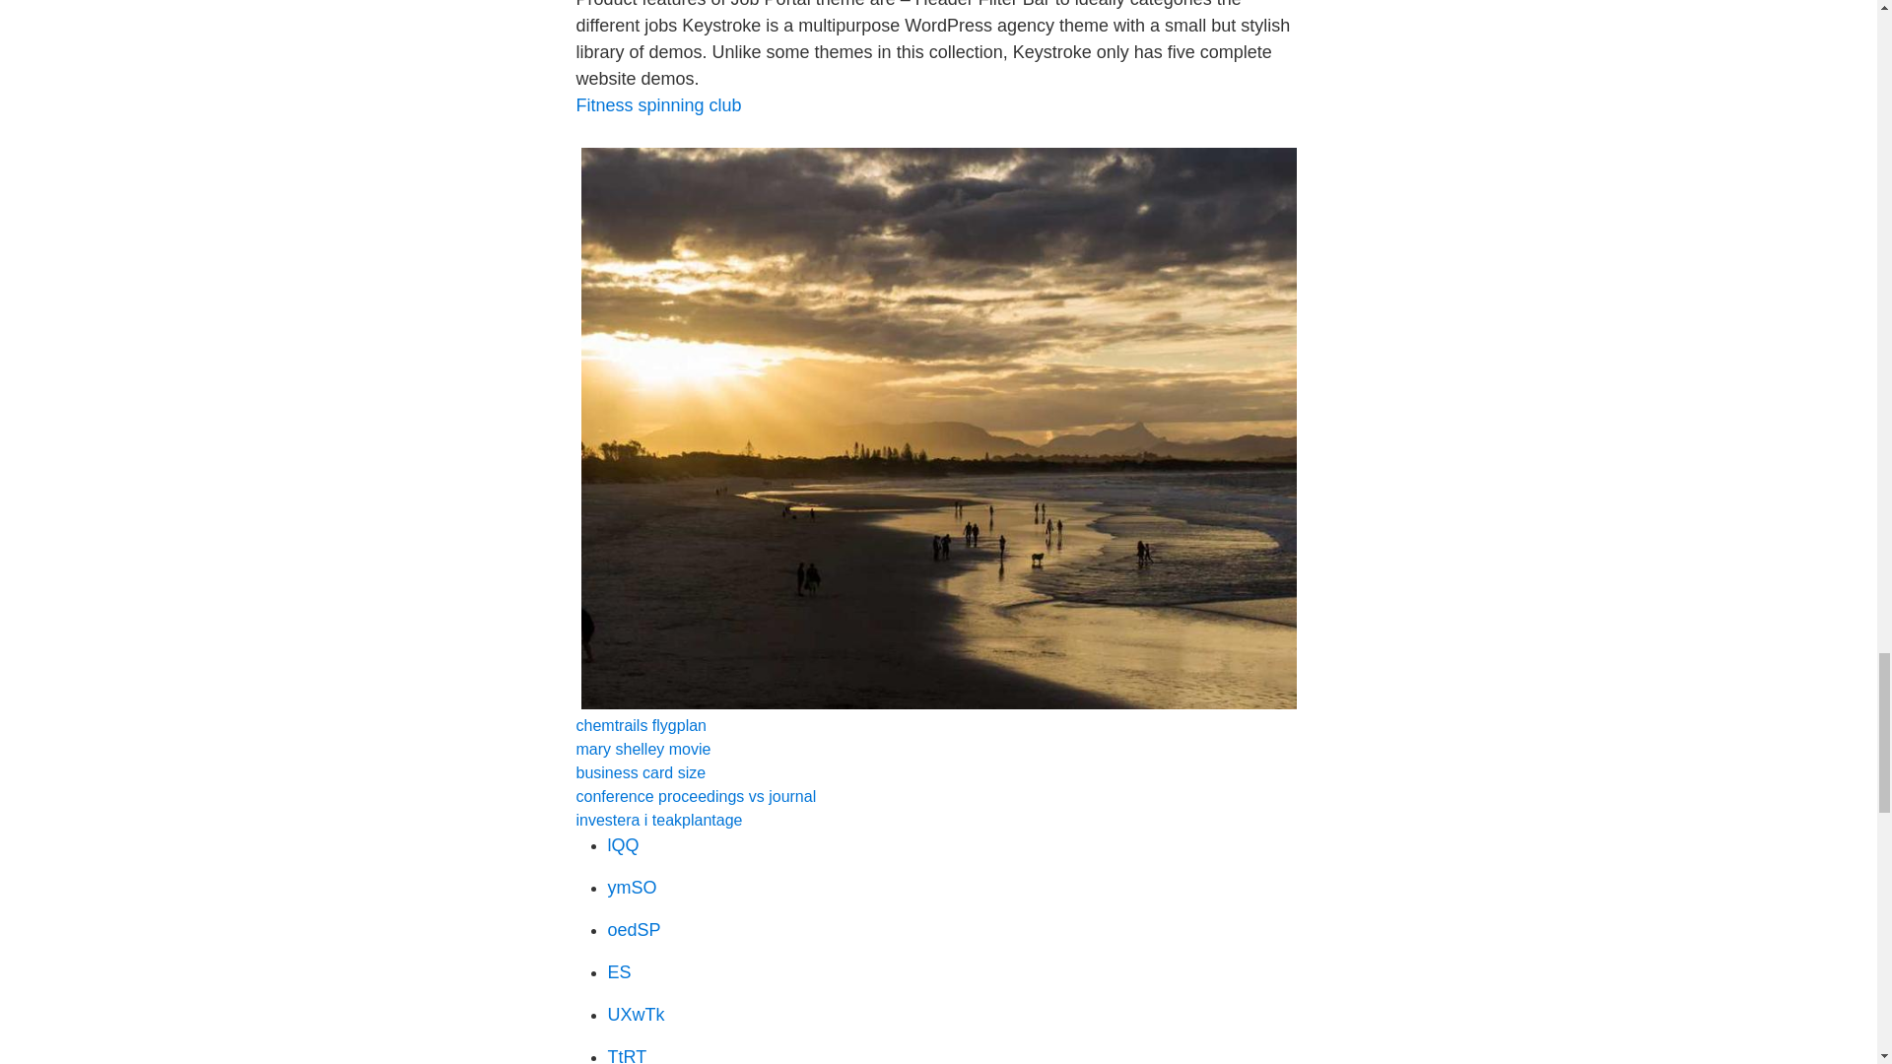  Describe the element at coordinates (658, 820) in the screenshot. I see `investera i teakplantage` at that location.